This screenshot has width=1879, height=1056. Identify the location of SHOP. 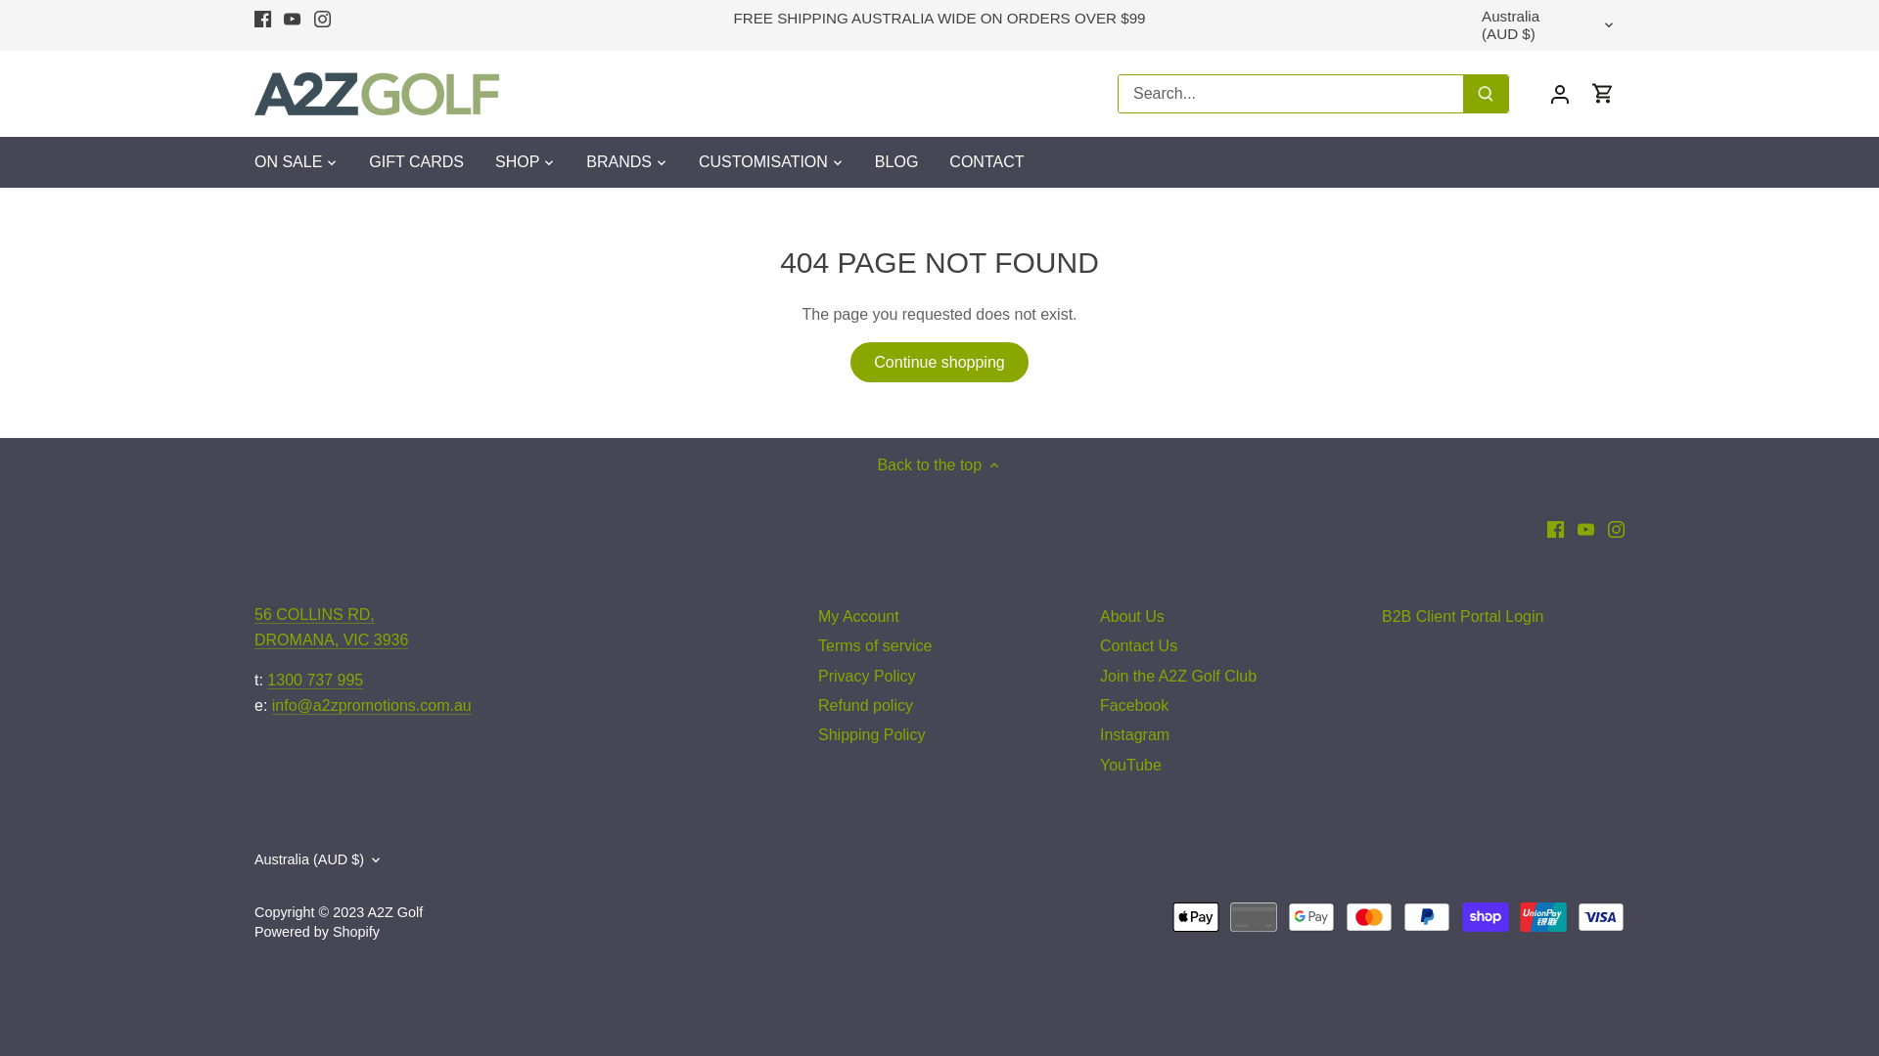
(517, 162).